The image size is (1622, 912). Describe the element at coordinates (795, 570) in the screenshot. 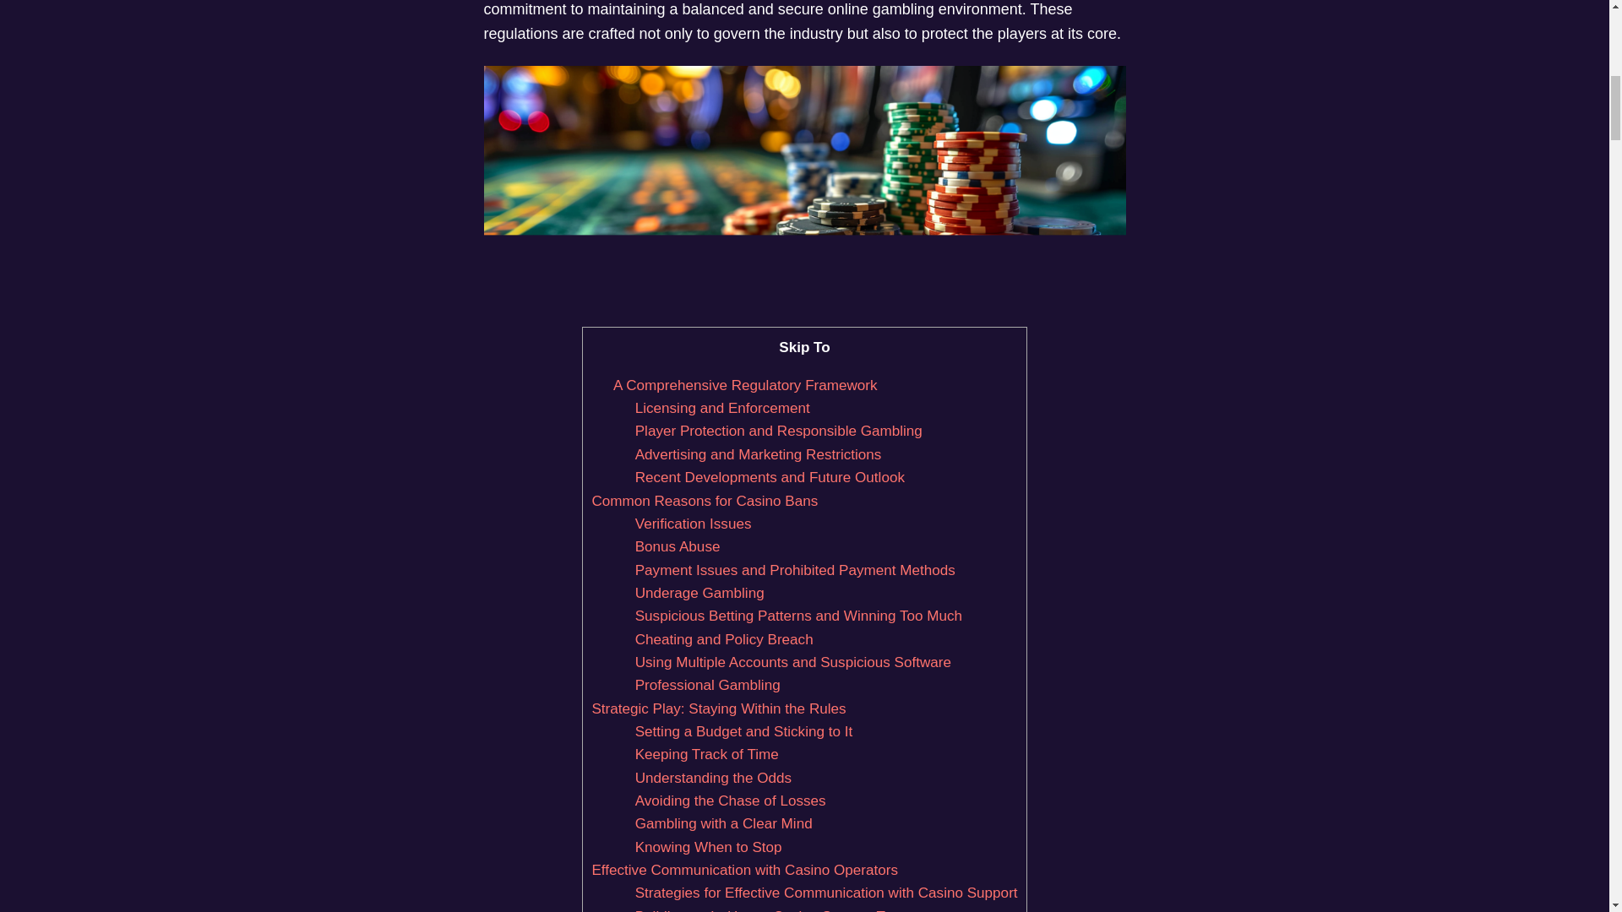

I see `Payment Issues and Prohibited Payment Methods` at that location.